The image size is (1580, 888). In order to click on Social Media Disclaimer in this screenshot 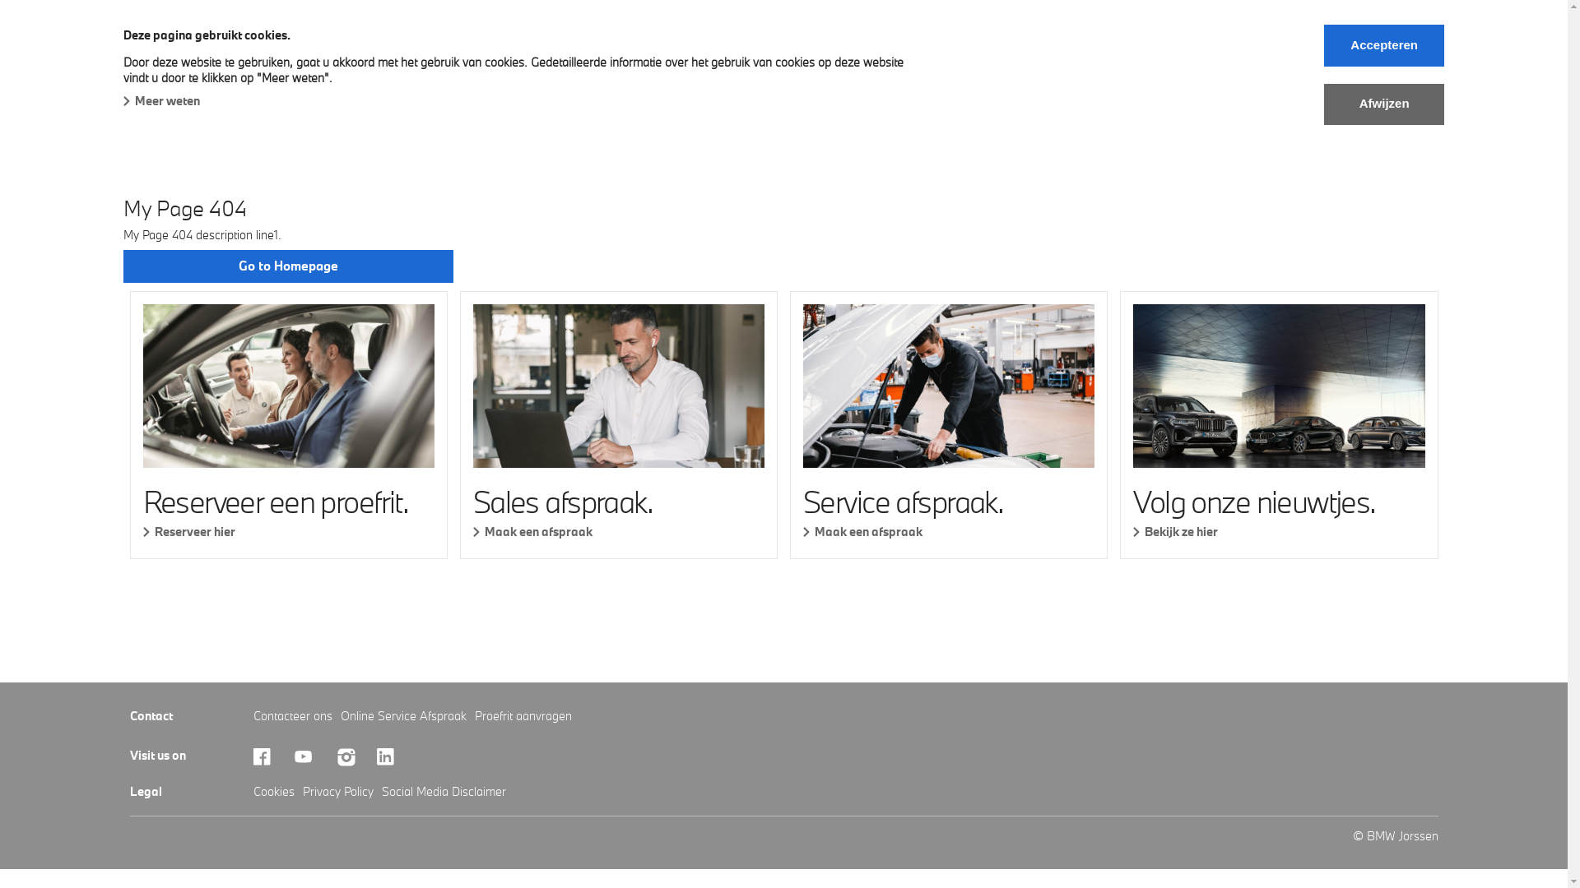, I will do `click(444, 791)`.